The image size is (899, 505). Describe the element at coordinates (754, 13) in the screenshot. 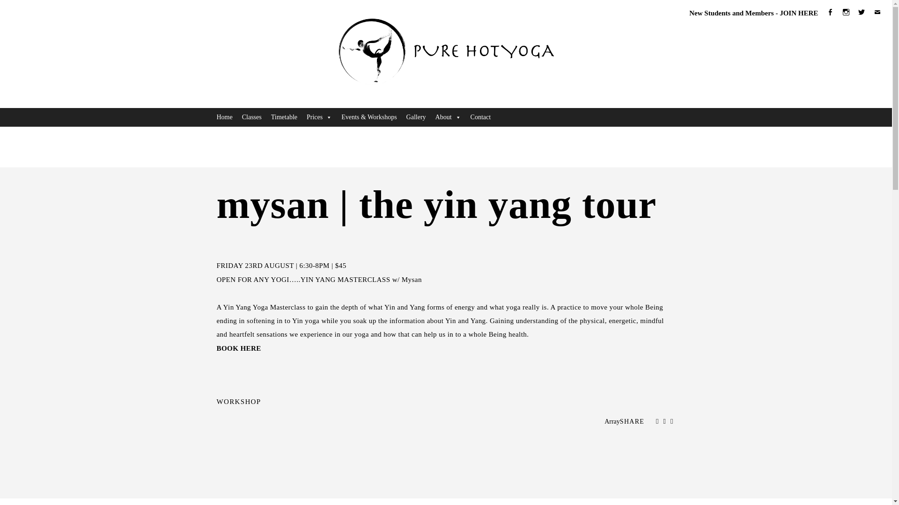

I see `New Students and Members - JOIN HERE` at that location.